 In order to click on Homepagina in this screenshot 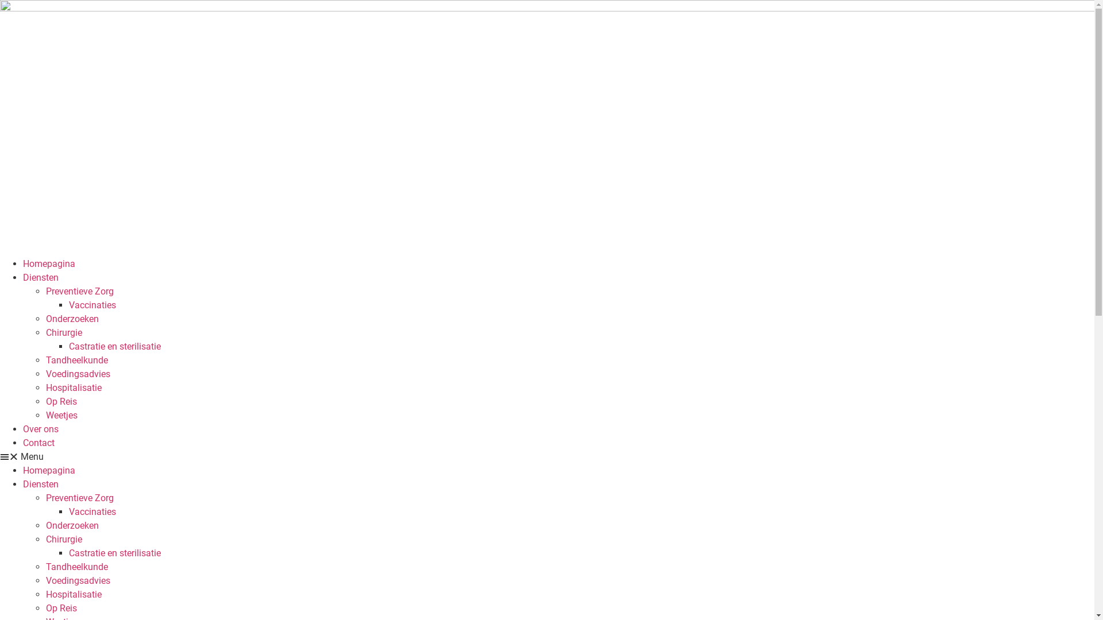, I will do `click(49, 264)`.